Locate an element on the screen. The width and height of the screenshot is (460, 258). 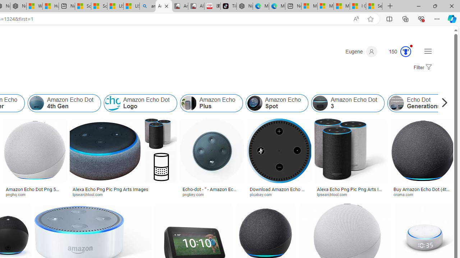
Image result for Amazon Echo Dot PNG is located at coordinates (423, 151).